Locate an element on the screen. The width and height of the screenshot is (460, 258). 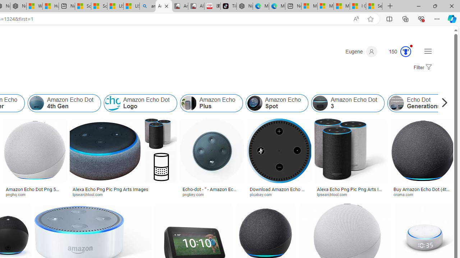
Image result for Amazon Echo Dot PNG is located at coordinates (423, 151).